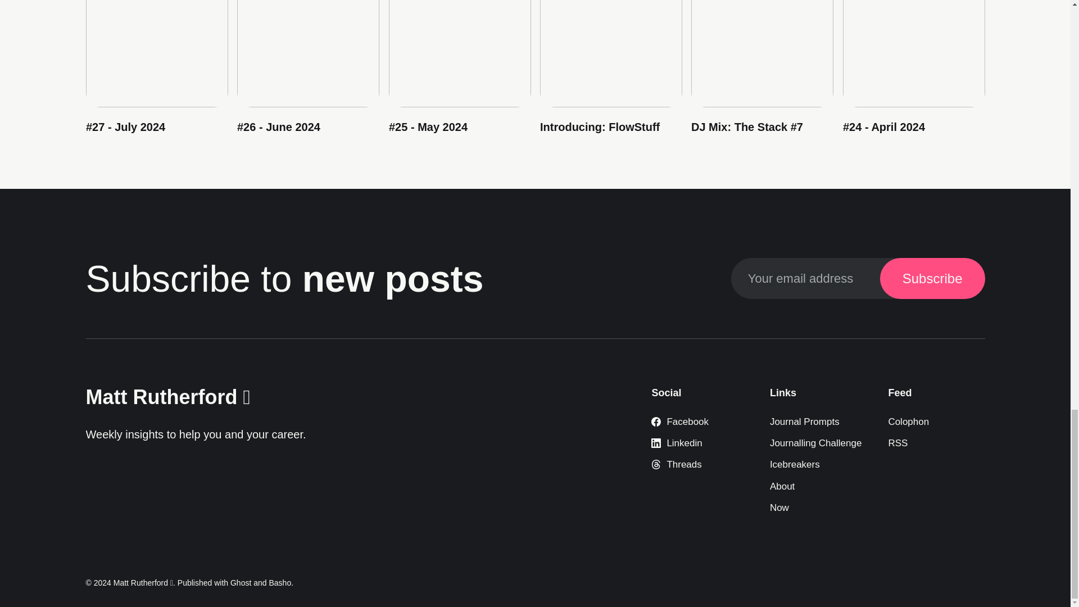 This screenshot has height=607, width=1079. I want to click on Subscribe, so click(932, 279).